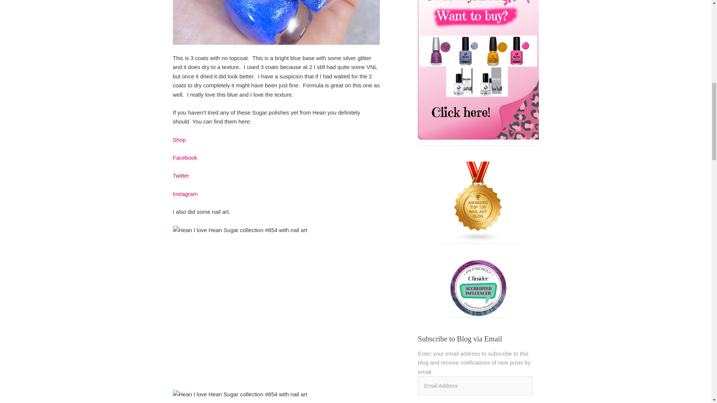 The height and width of the screenshot is (403, 717). What do you see at coordinates (179, 140) in the screenshot?
I see `Glamore Cosmetics shop` at bounding box center [179, 140].